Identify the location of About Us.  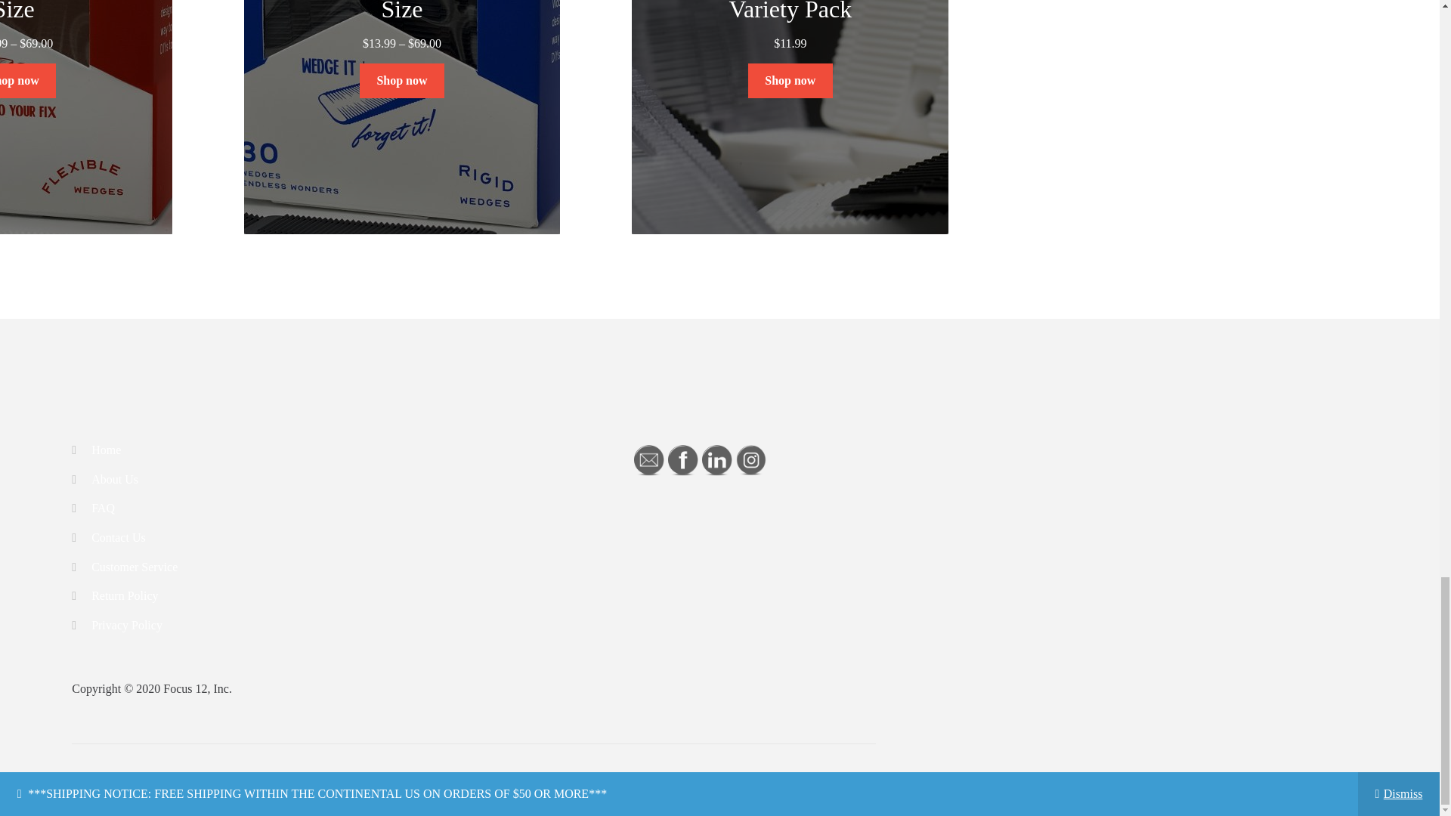
(114, 479).